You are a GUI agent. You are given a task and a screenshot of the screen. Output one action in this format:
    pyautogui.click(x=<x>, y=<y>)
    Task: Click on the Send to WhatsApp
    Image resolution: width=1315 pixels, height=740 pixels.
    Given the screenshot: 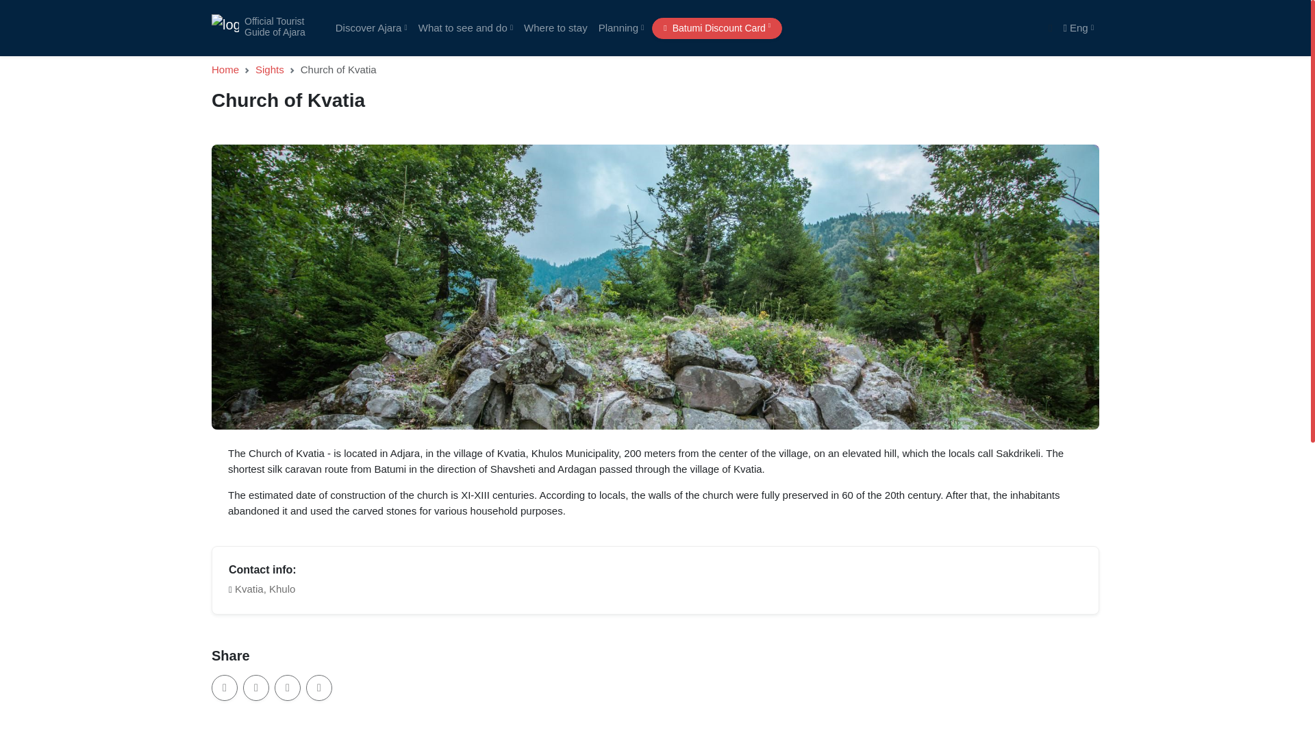 What is the action you would take?
    pyautogui.click(x=288, y=687)
    